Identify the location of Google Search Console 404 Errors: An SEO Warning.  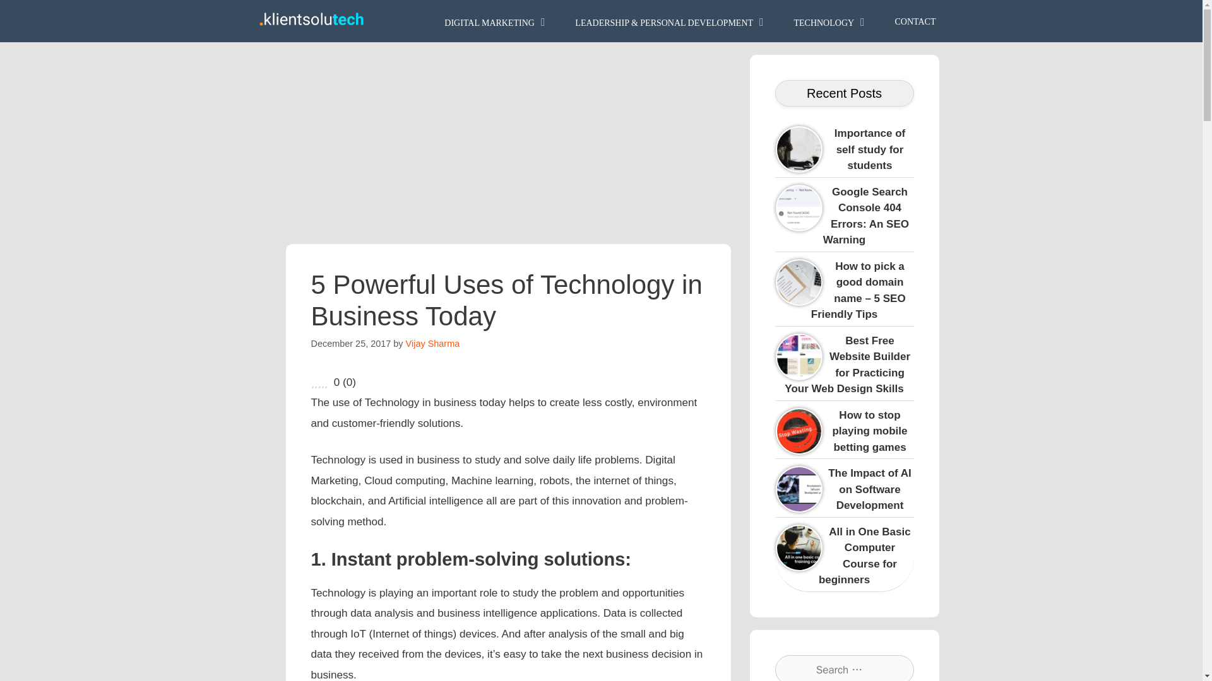
(866, 215).